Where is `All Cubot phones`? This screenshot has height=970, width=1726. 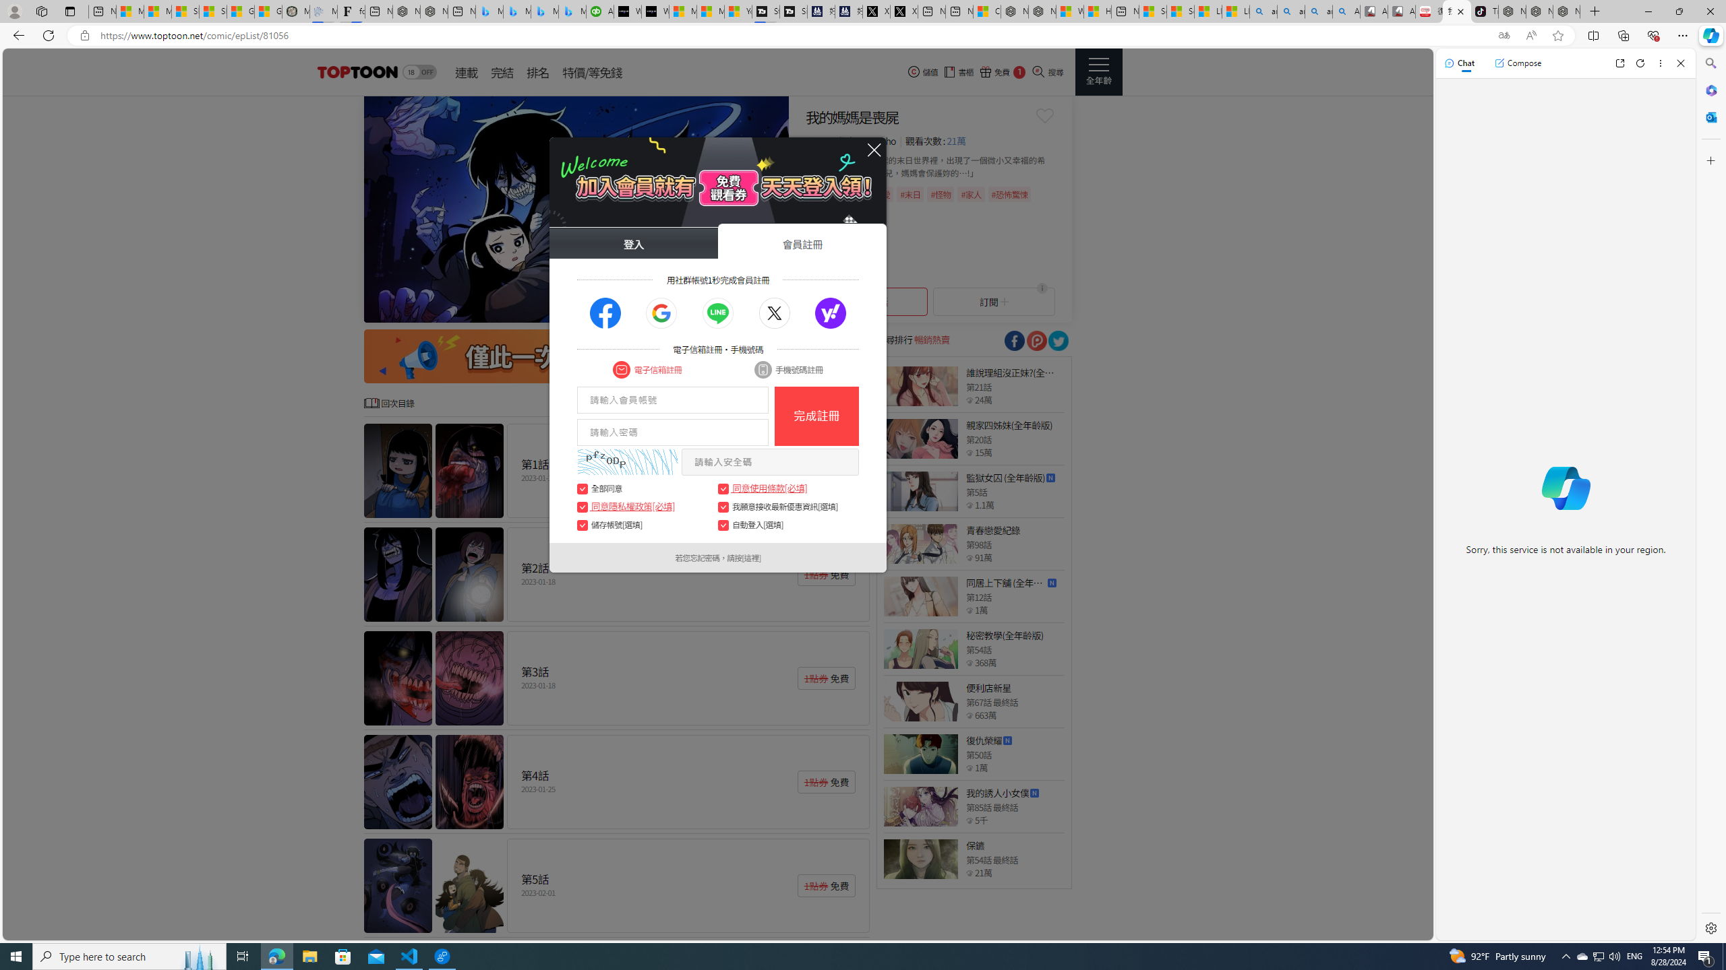 All Cubot phones is located at coordinates (1401, 11).